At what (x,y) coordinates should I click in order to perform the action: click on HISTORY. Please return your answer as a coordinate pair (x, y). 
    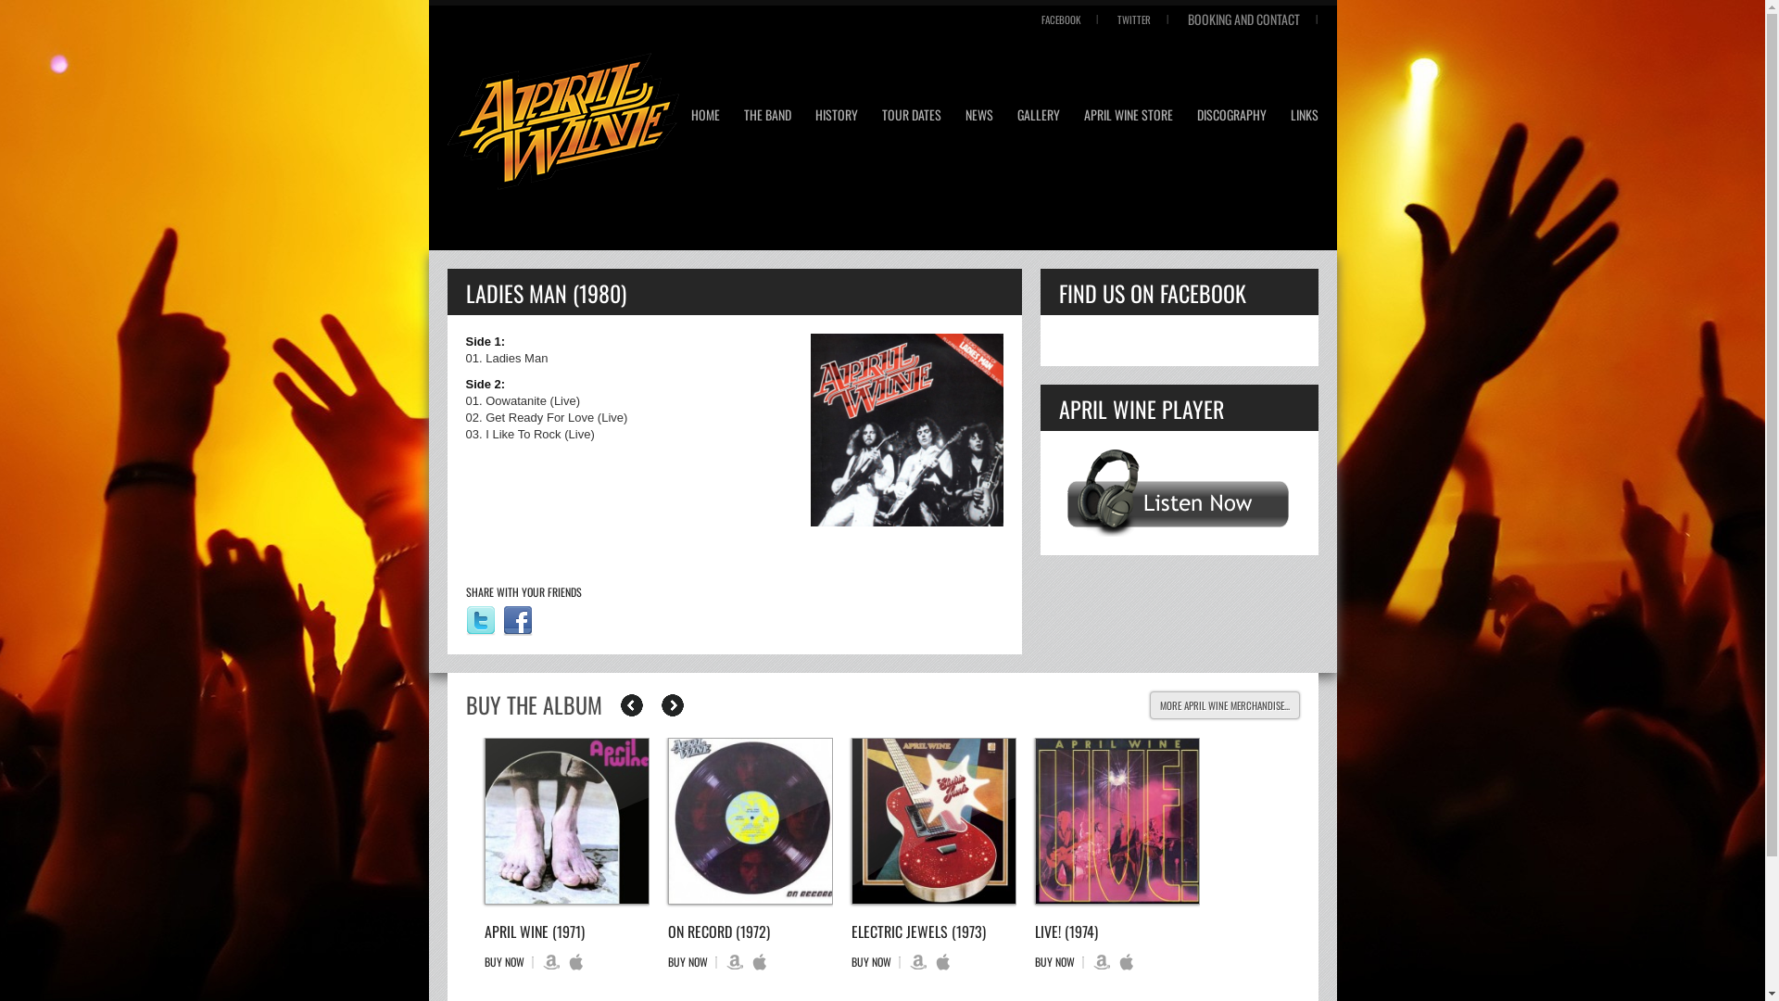
    Looking at the image, I should click on (837, 117).